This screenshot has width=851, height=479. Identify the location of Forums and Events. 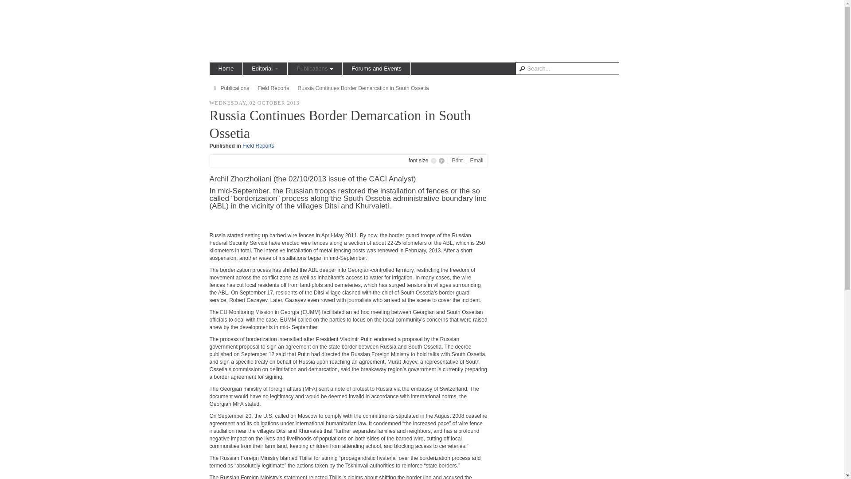
(376, 68).